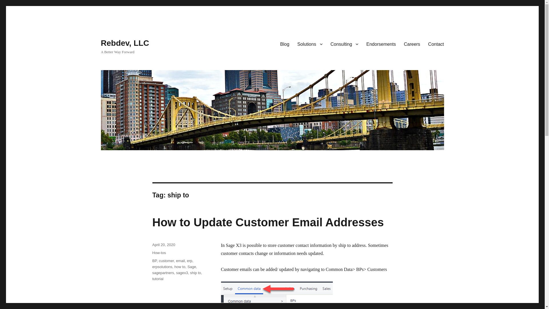  Describe the element at coordinates (285, 44) in the screenshot. I see `Blog` at that location.